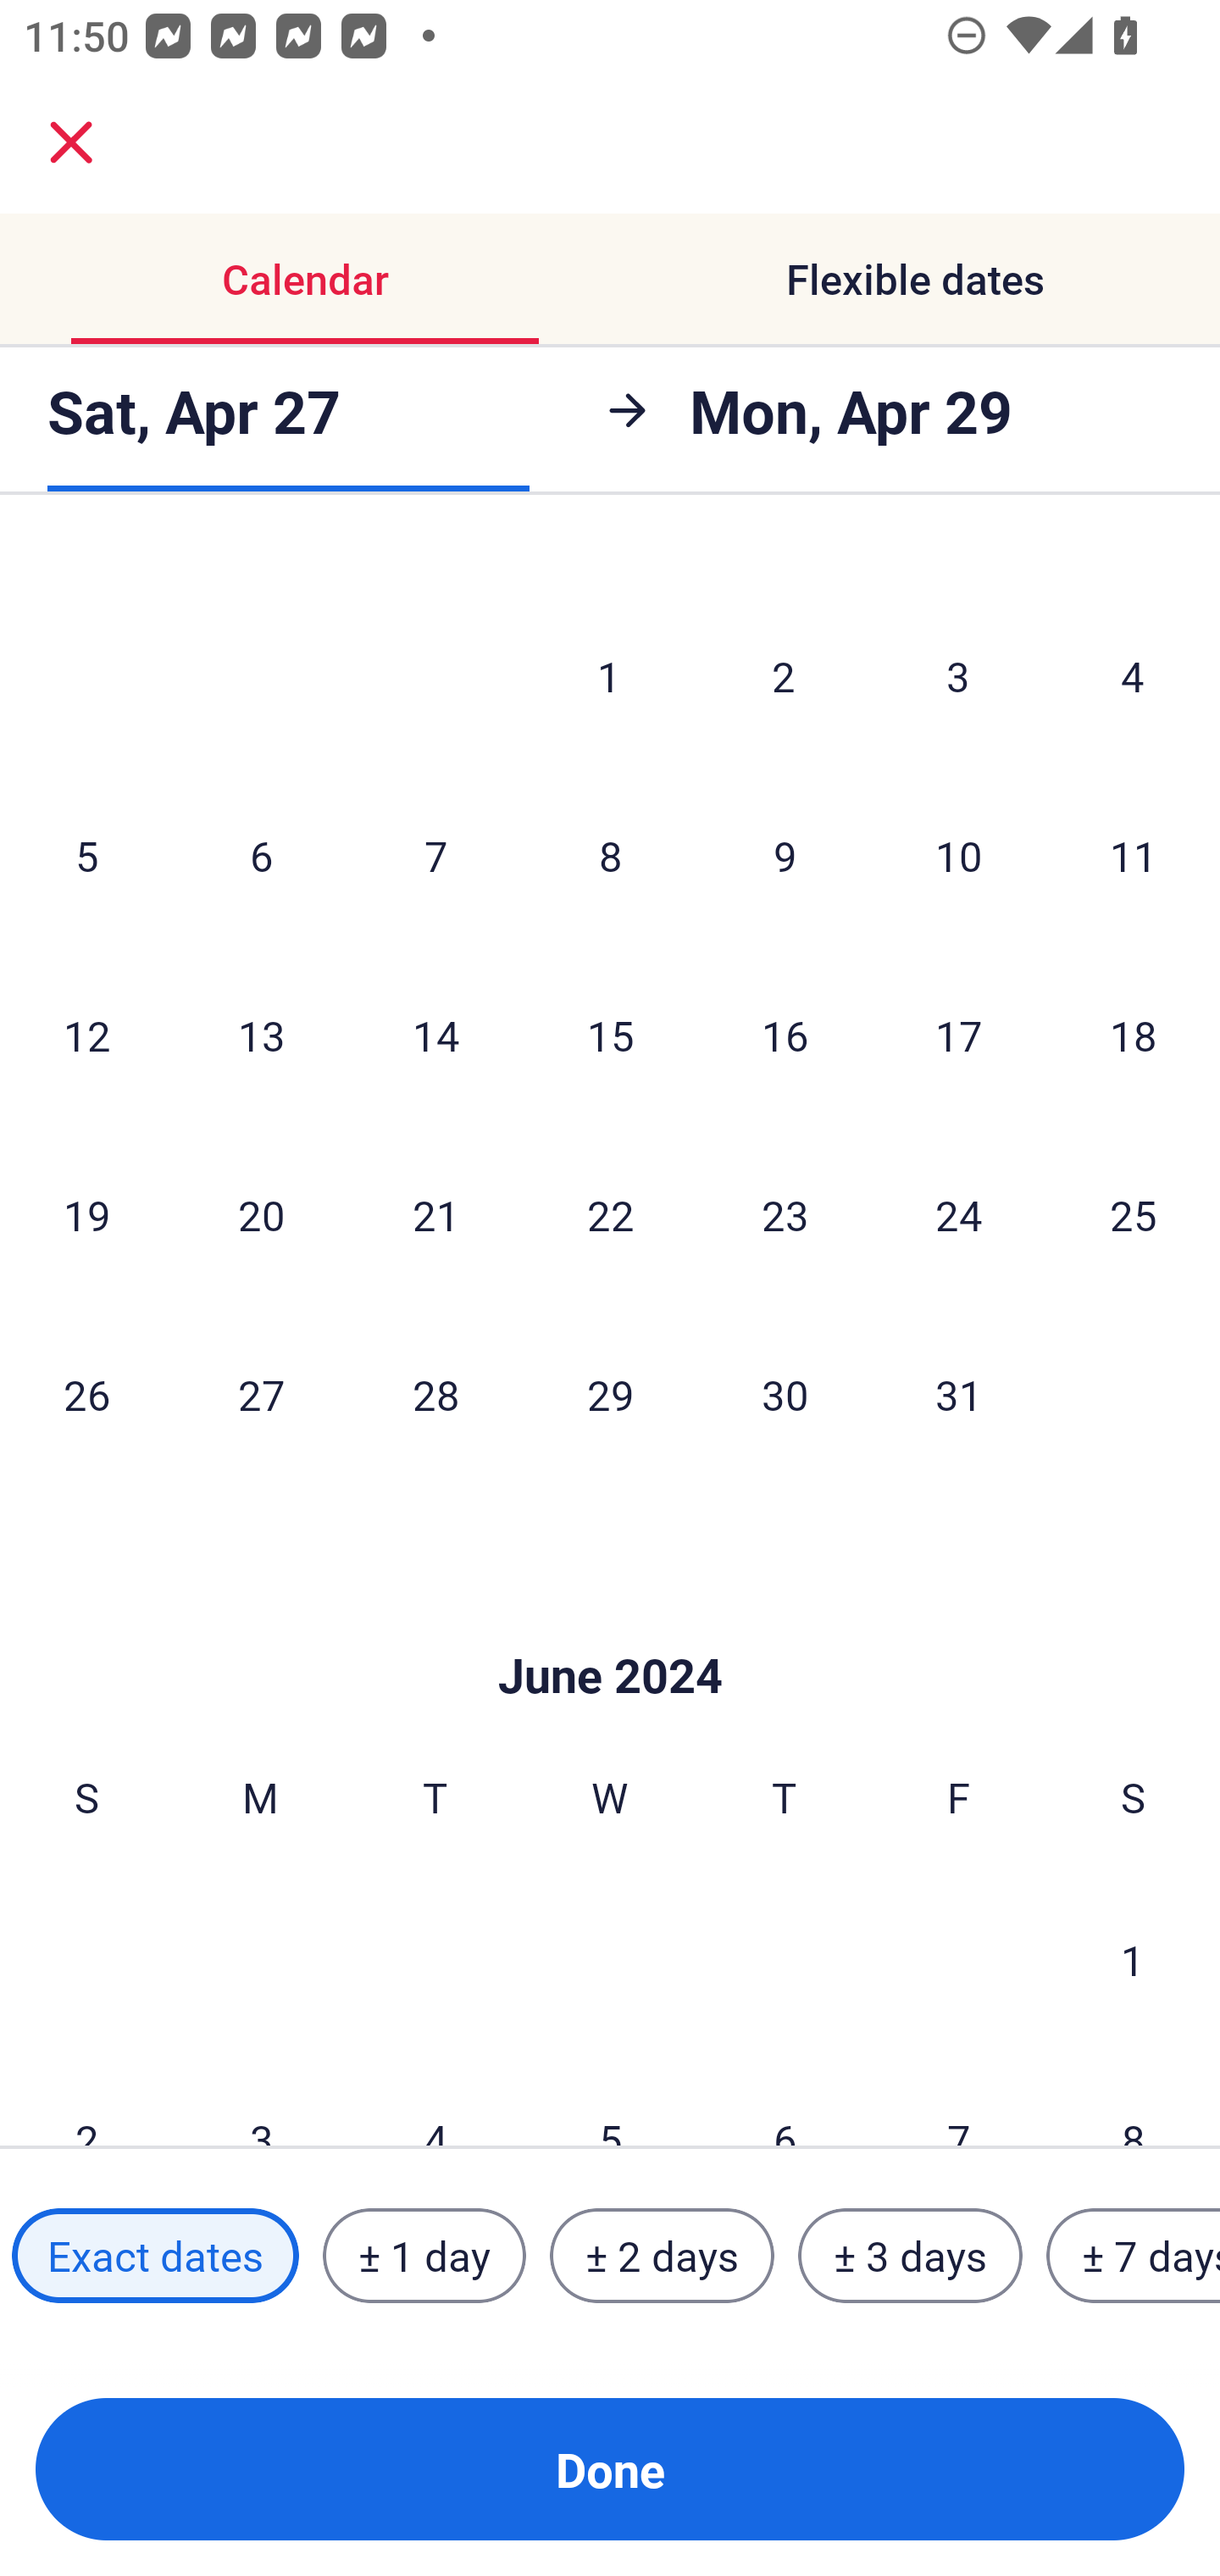  I want to click on ± 1 day, so click(424, 2255).